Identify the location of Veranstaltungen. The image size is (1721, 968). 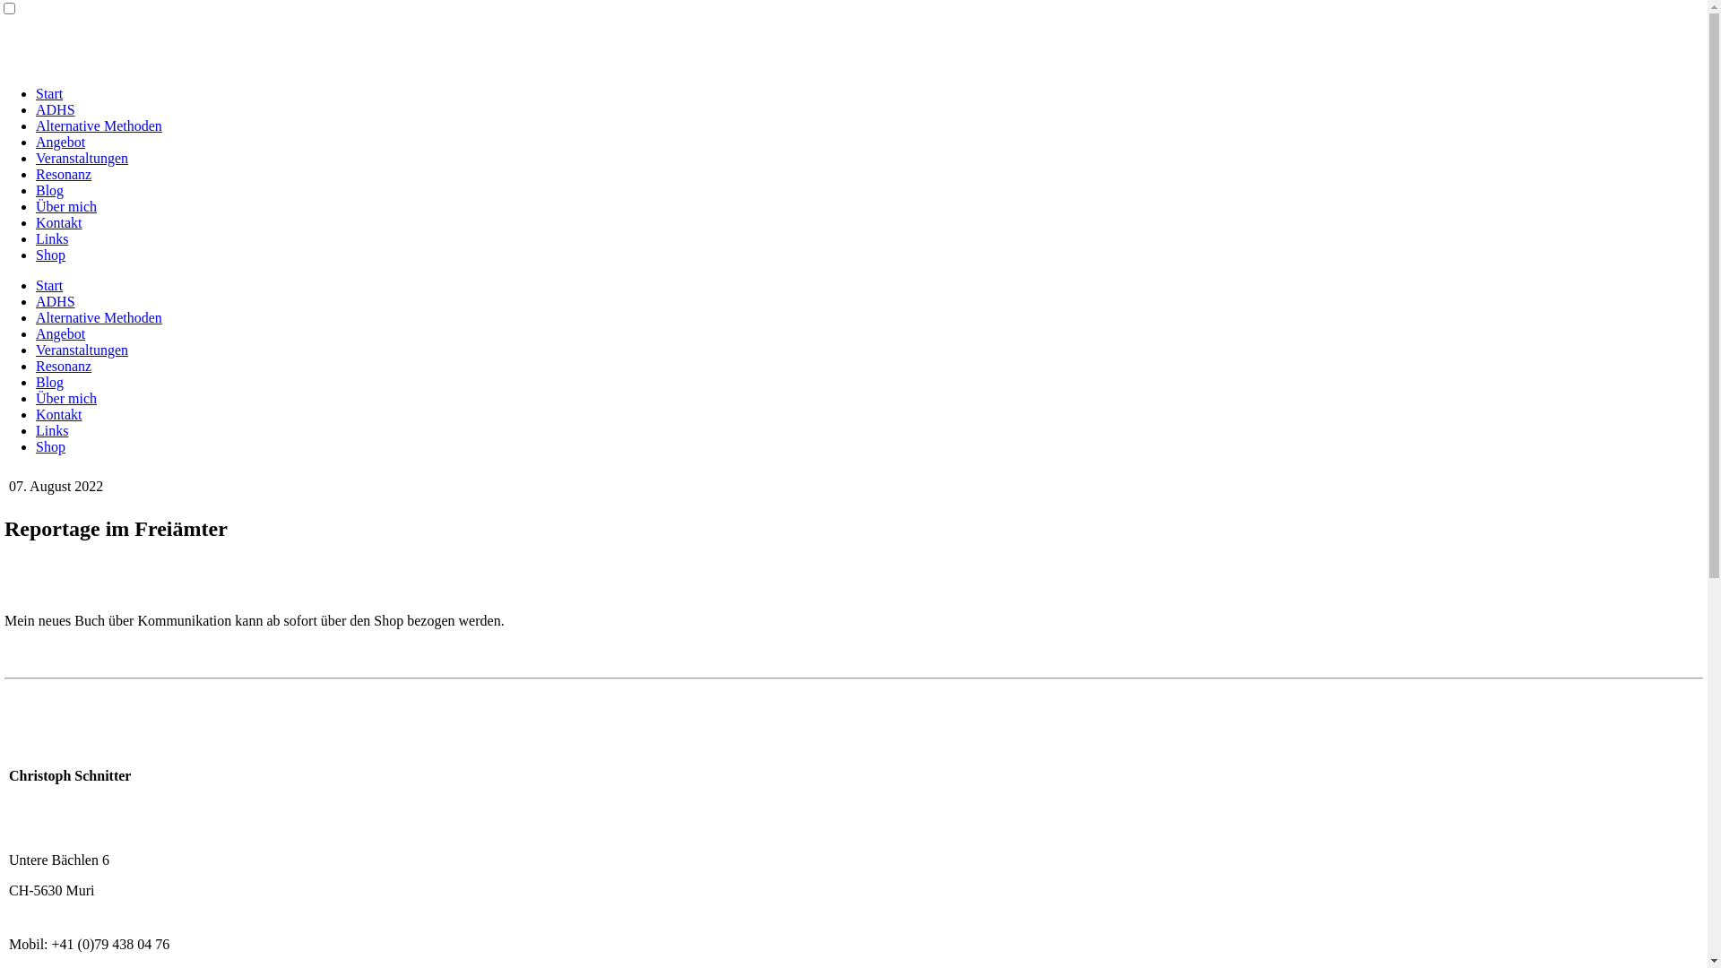
(82, 158).